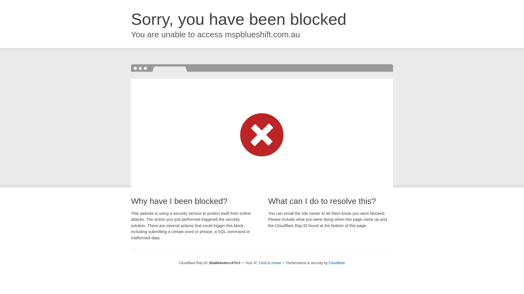 This screenshot has width=524, height=294. I want to click on Cloudflare, so click(337, 263).